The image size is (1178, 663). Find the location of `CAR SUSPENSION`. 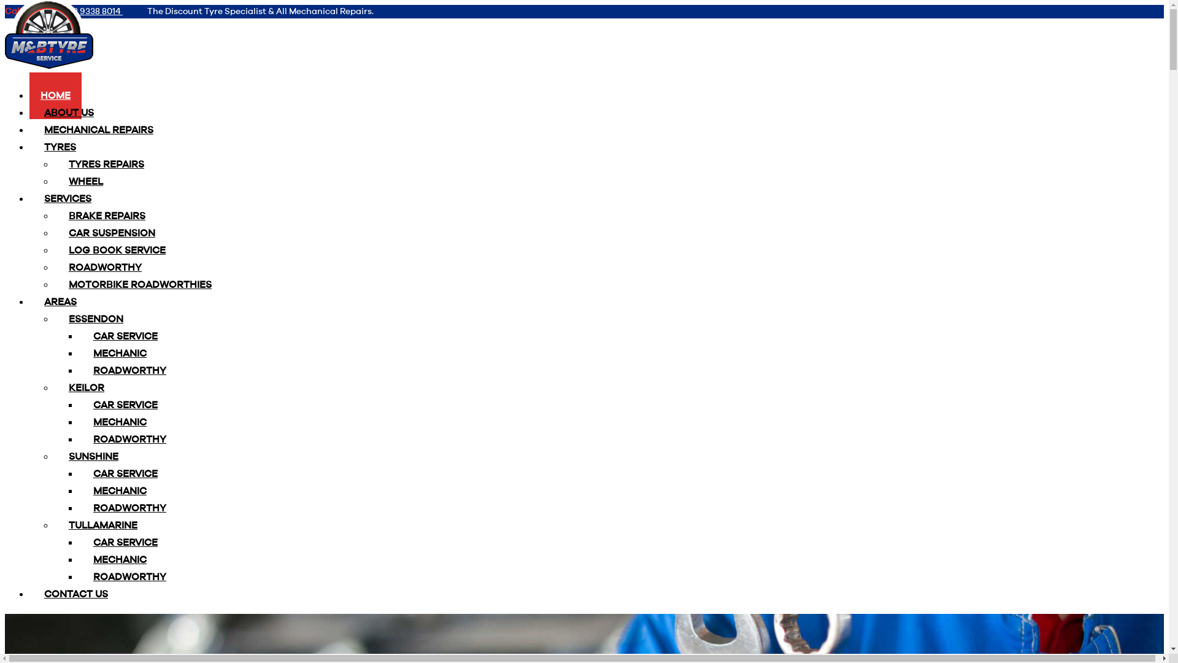

CAR SUSPENSION is located at coordinates (112, 233).